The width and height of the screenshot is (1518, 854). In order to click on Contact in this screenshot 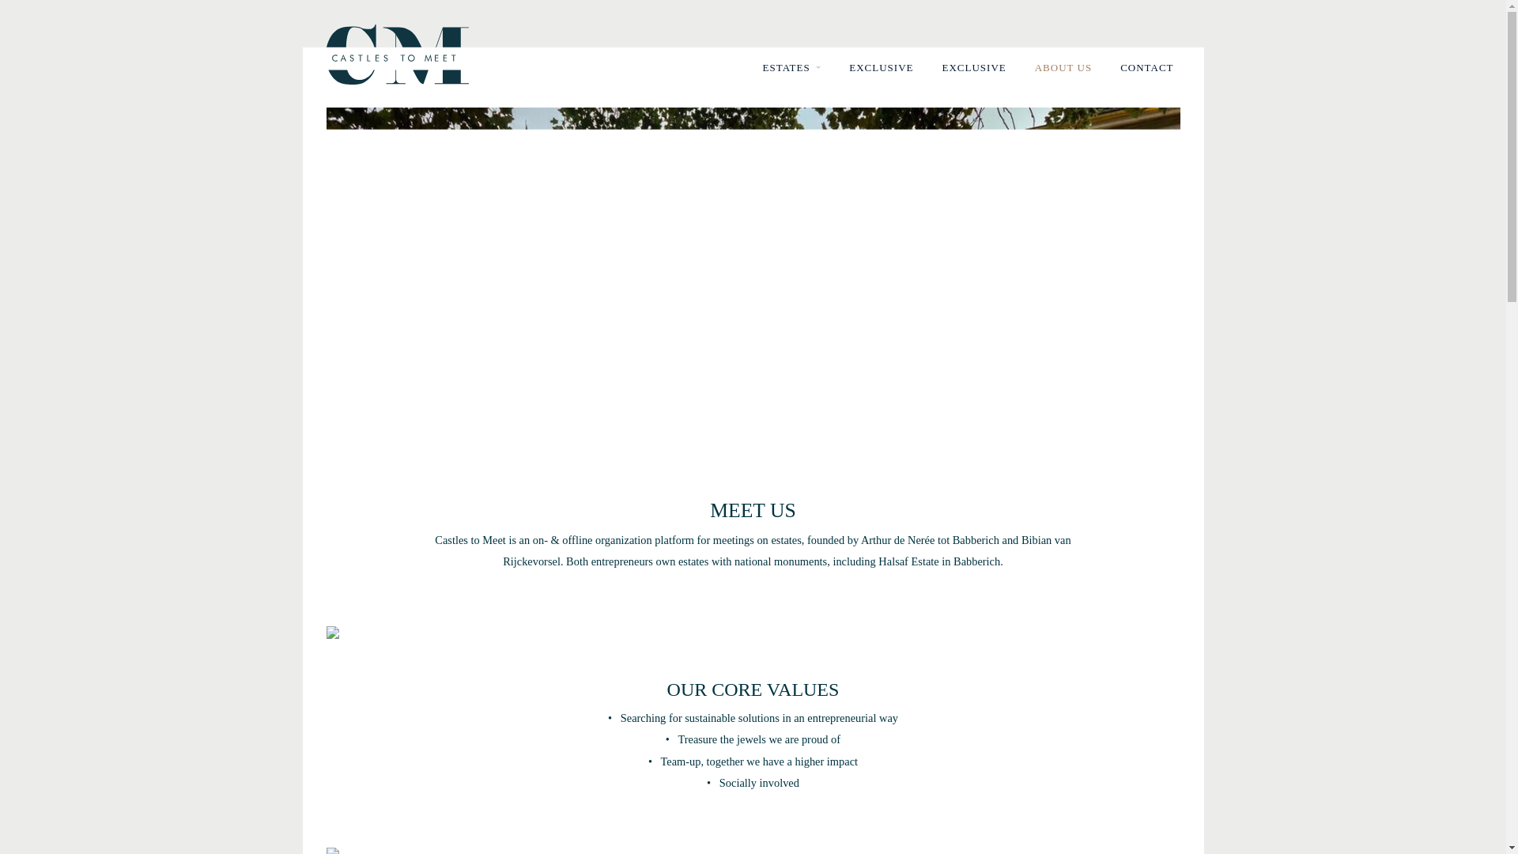, I will do `click(1146, 68)`.